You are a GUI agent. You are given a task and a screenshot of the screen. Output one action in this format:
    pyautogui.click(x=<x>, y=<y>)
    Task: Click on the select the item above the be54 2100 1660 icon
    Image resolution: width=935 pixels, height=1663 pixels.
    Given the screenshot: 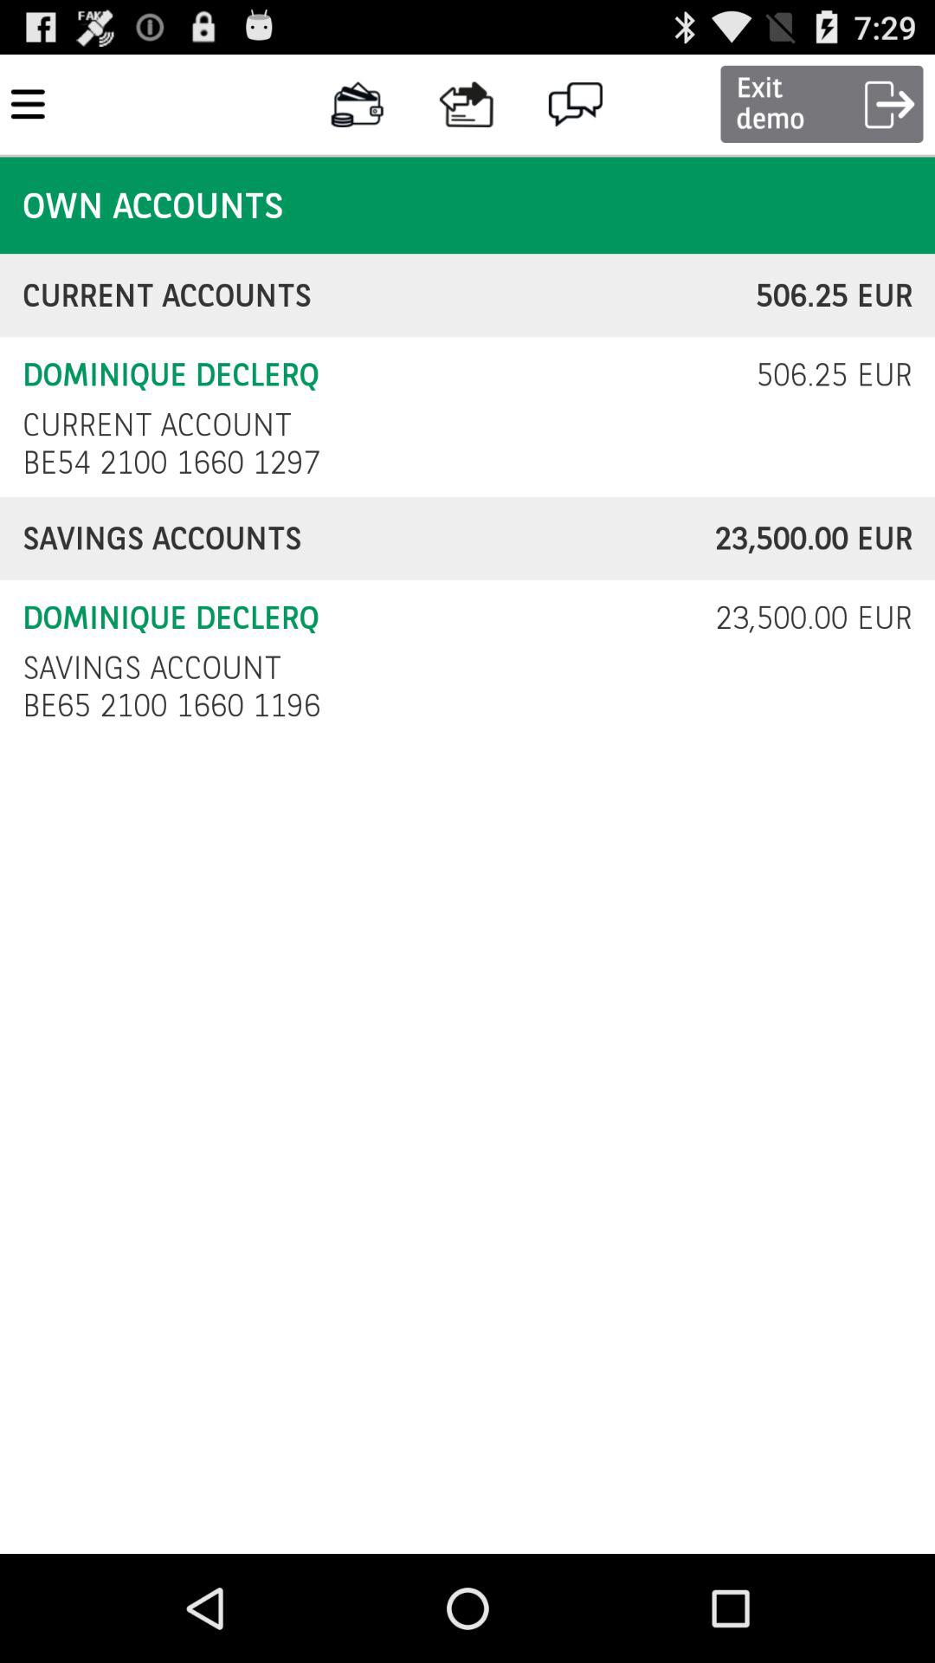 What is the action you would take?
    pyautogui.click(x=157, y=424)
    